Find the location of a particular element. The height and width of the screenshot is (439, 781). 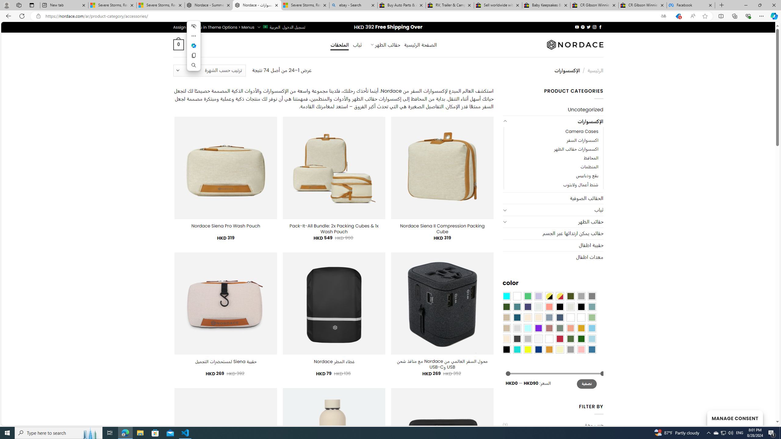

Refresh is located at coordinates (22, 16).